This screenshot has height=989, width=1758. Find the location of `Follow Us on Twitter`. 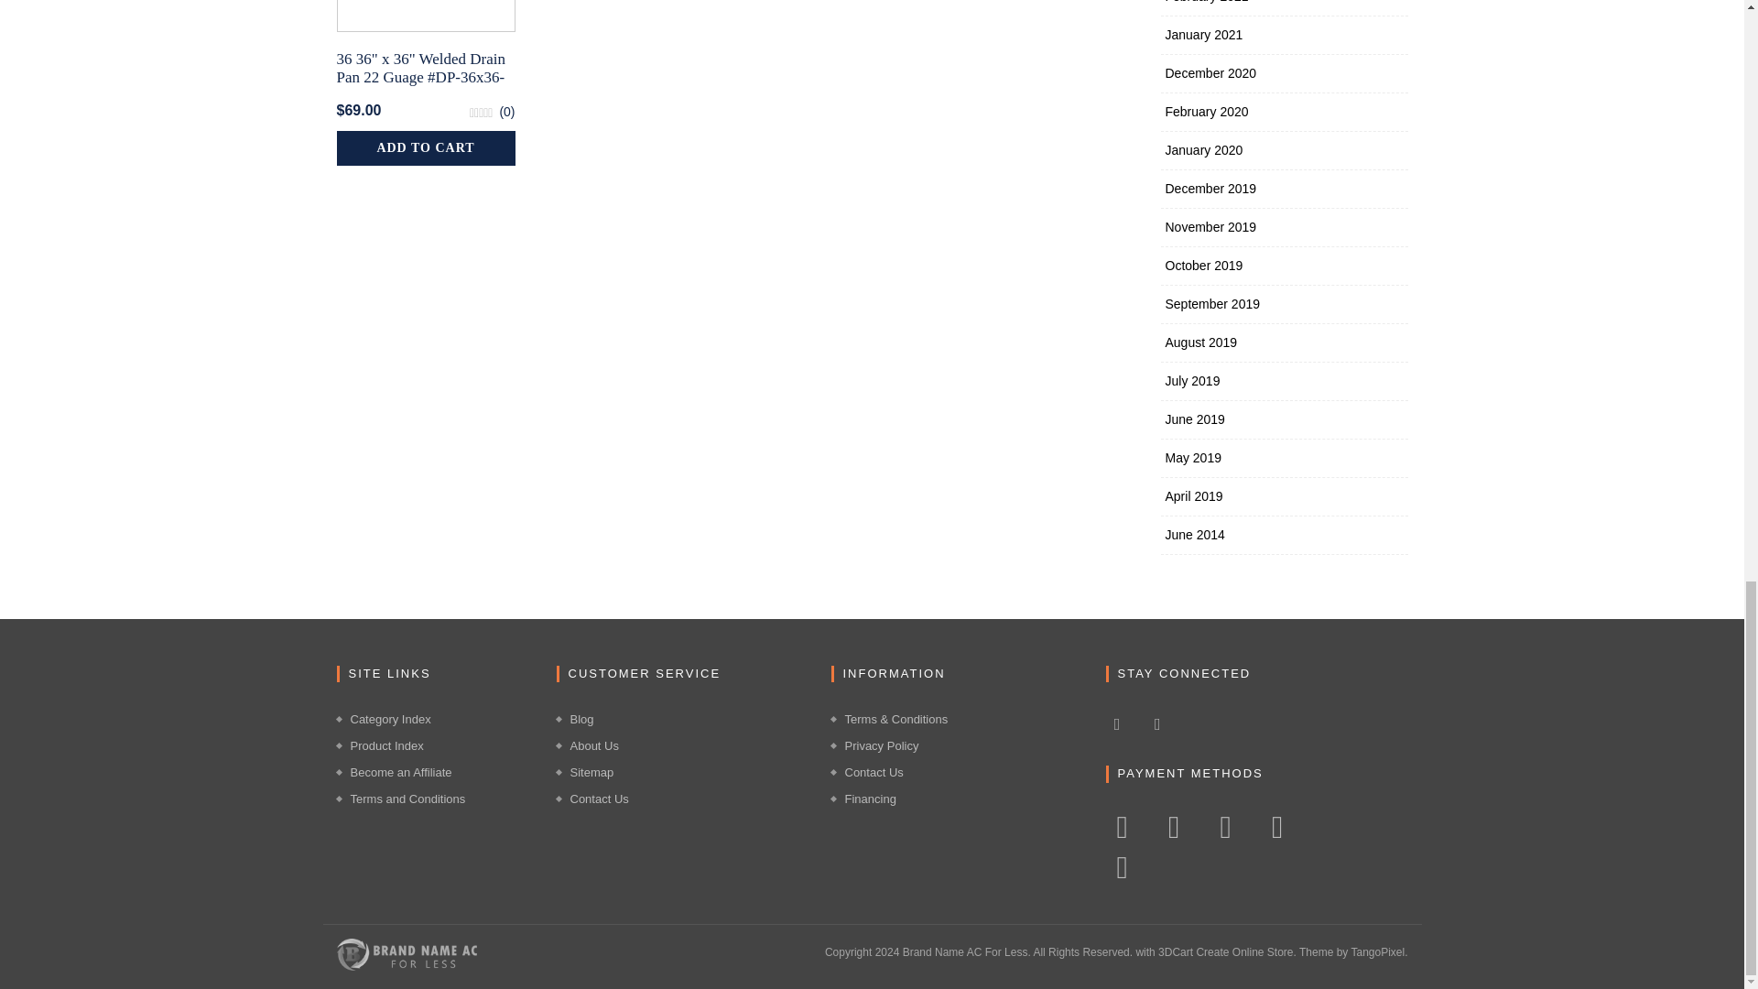

Follow Us on Twitter is located at coordinates (1157, 723).